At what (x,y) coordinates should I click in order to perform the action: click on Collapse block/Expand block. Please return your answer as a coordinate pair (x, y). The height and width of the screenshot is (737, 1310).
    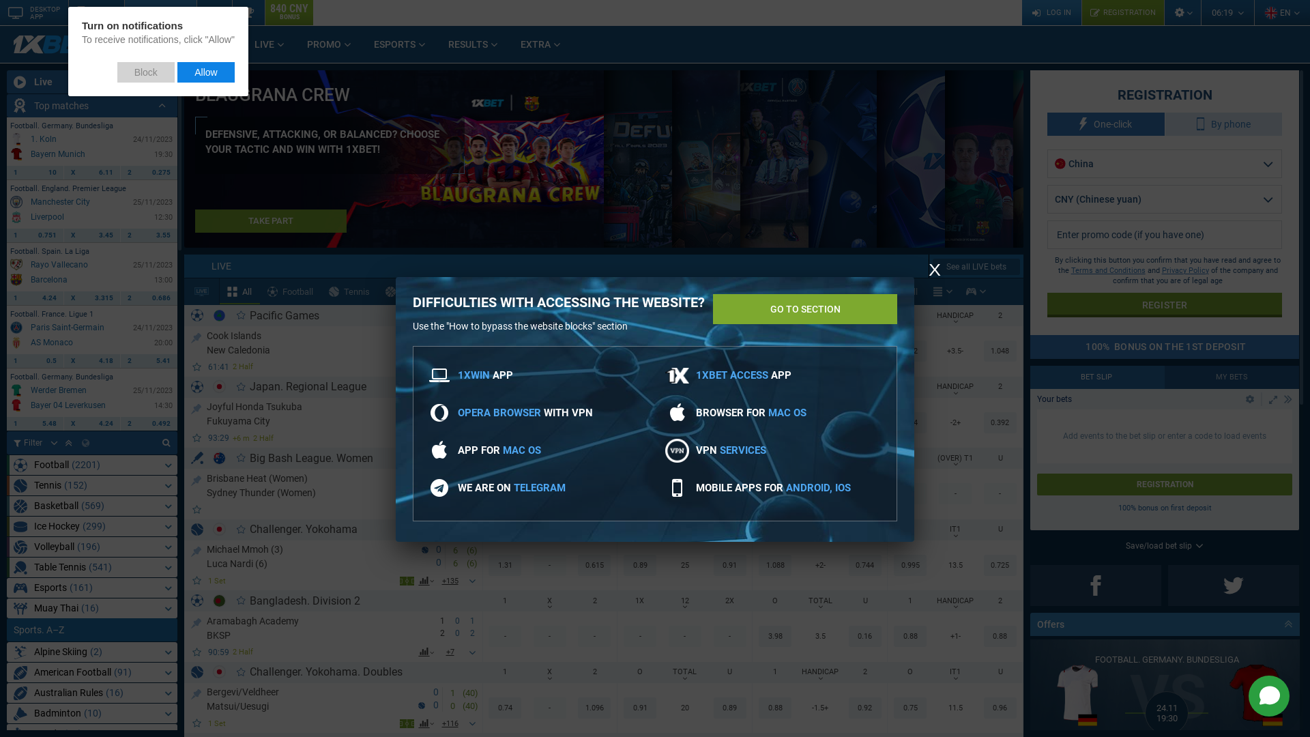
    Looking at the image, I should click on (1288, 399).